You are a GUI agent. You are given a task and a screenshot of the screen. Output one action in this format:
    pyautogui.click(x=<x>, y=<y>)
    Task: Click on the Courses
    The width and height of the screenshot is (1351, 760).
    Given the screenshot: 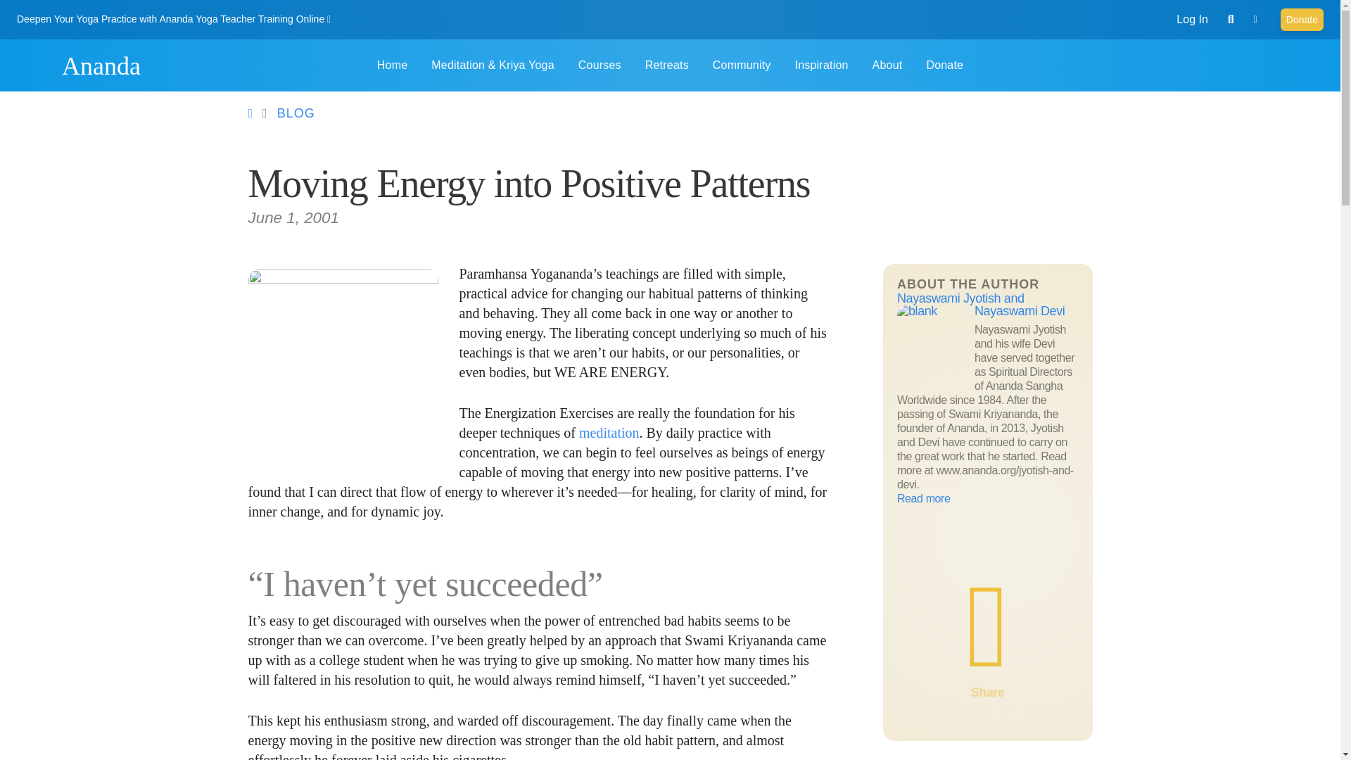 What is the action you would take?
    pyautogui.click(x=600, y=65)
    